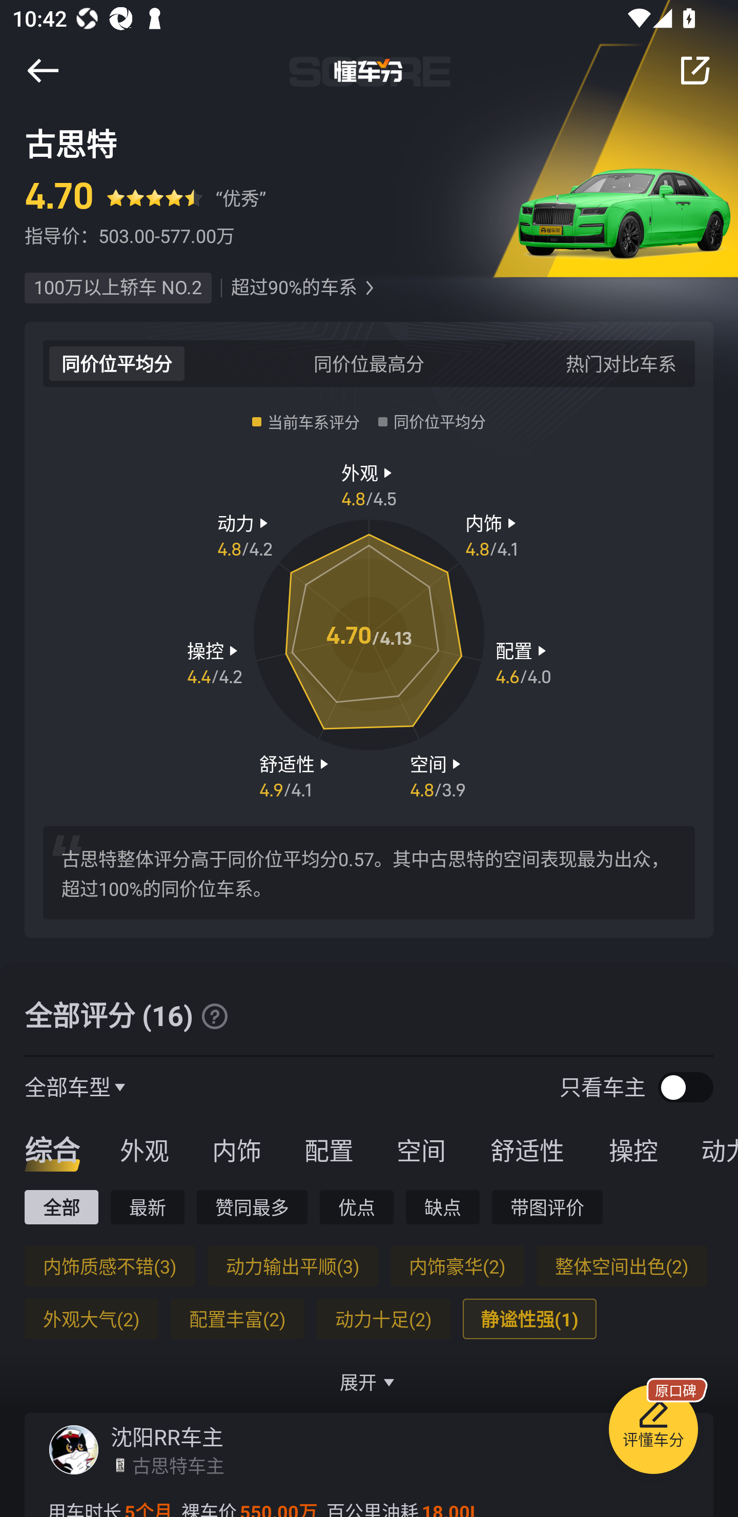 Image resolution: width=738 pixels, height=1517 pixels. I want to click on 外观大气(2), so click(91, 1319).